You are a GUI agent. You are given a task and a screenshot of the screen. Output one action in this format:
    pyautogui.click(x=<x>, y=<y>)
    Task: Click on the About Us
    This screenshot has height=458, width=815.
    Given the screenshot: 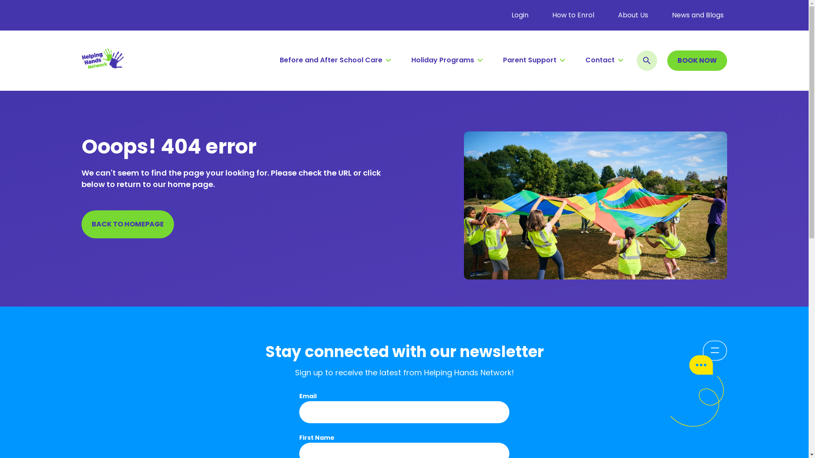 What is the action you would take?
    pyautogui.click(x=635, y=15)
    